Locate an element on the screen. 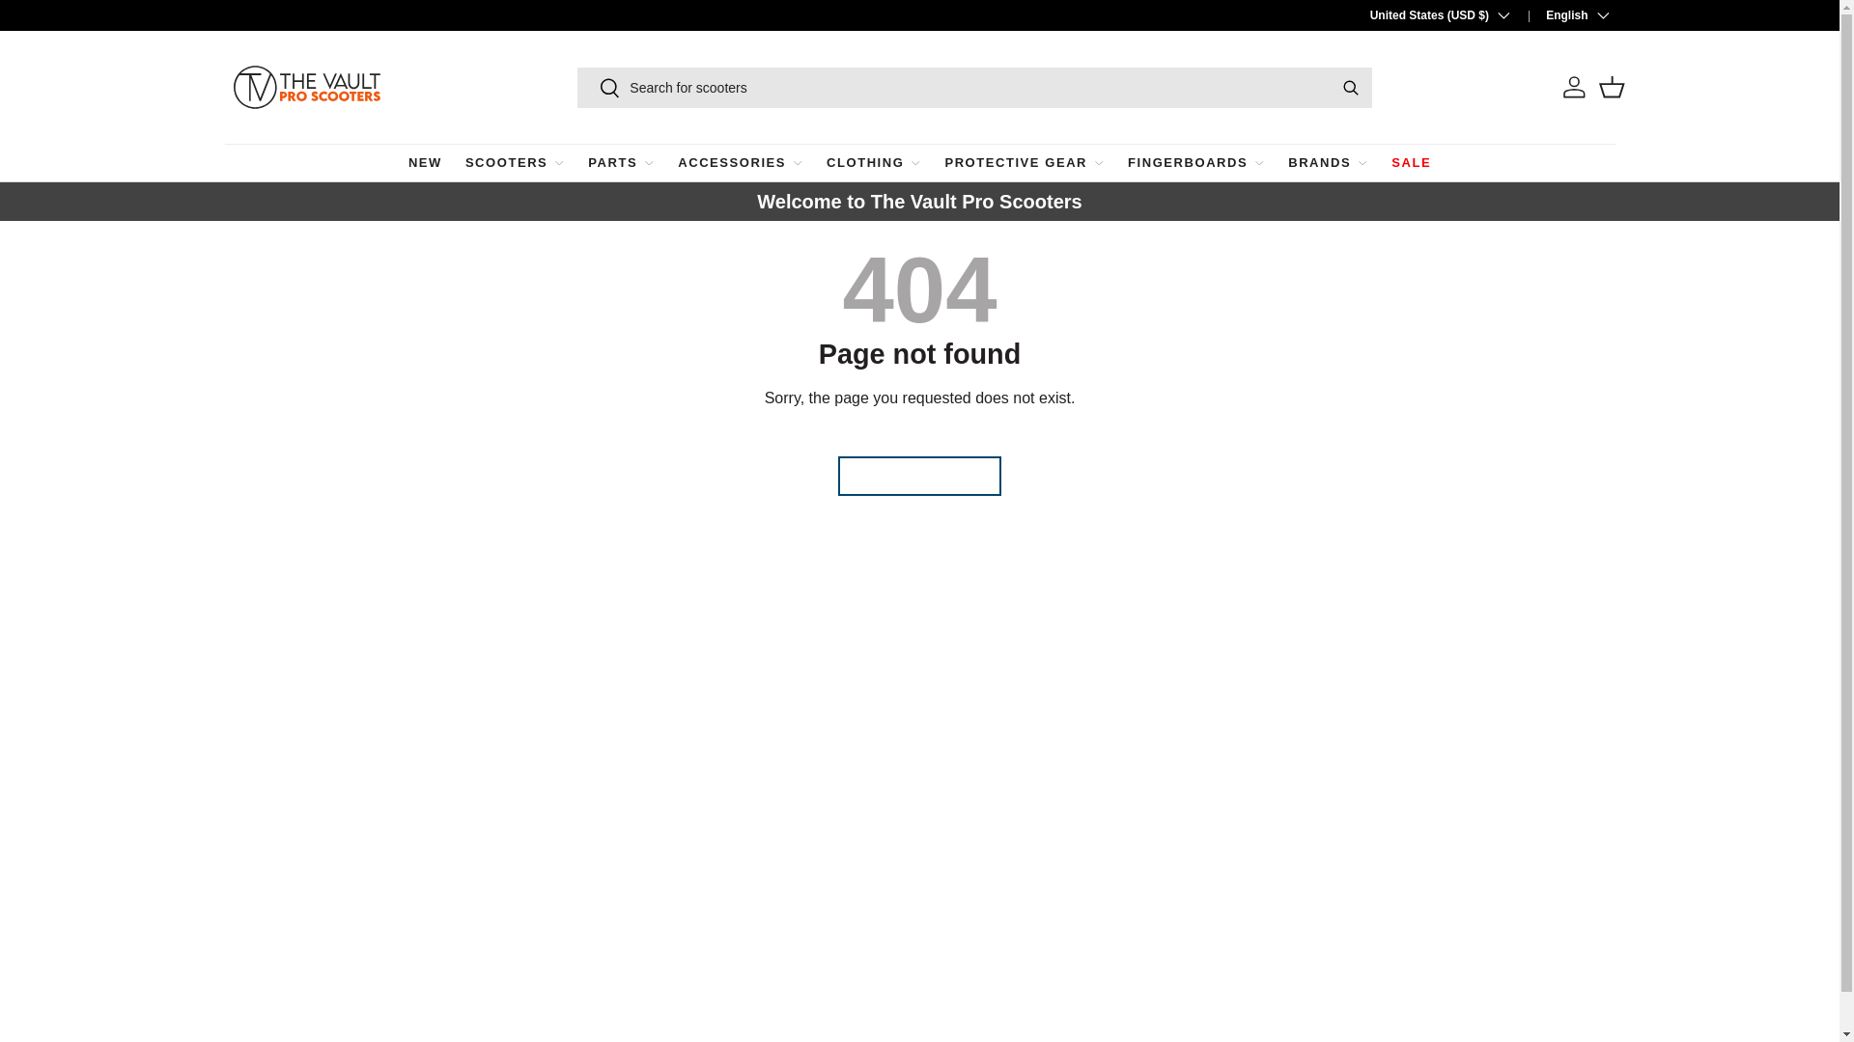 The image size is (1854, 1042). SKIP TO CONTENT is located at coordinates (34, 25).